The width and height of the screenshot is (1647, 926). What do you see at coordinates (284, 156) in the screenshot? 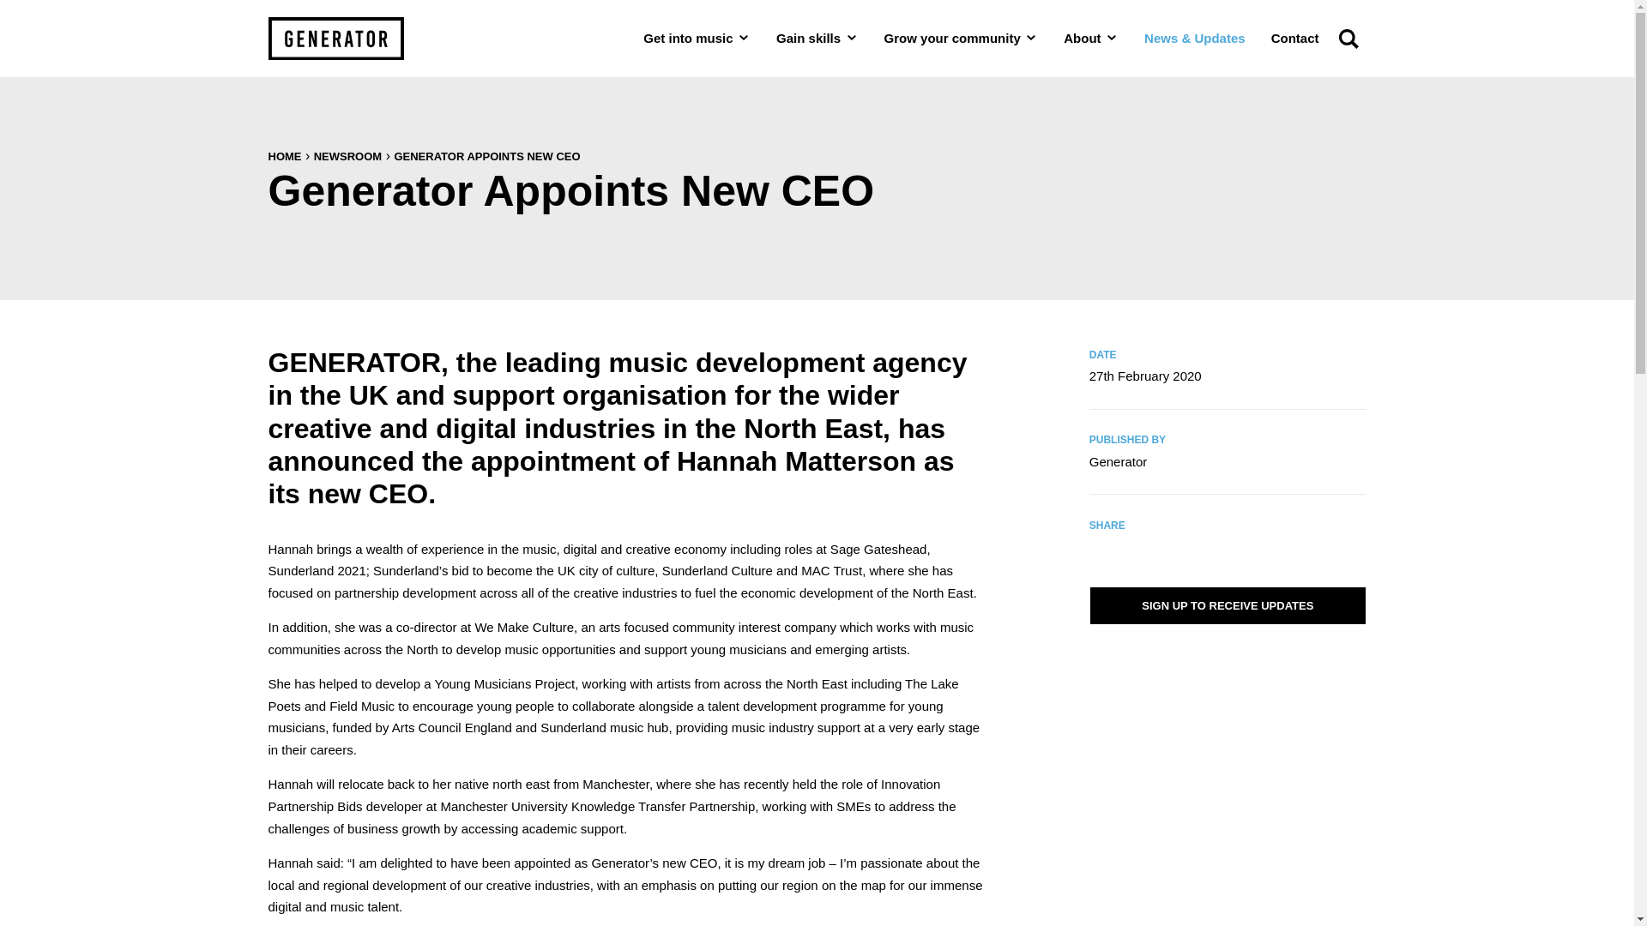
I see `HOME` at bounding box center [284, 156].